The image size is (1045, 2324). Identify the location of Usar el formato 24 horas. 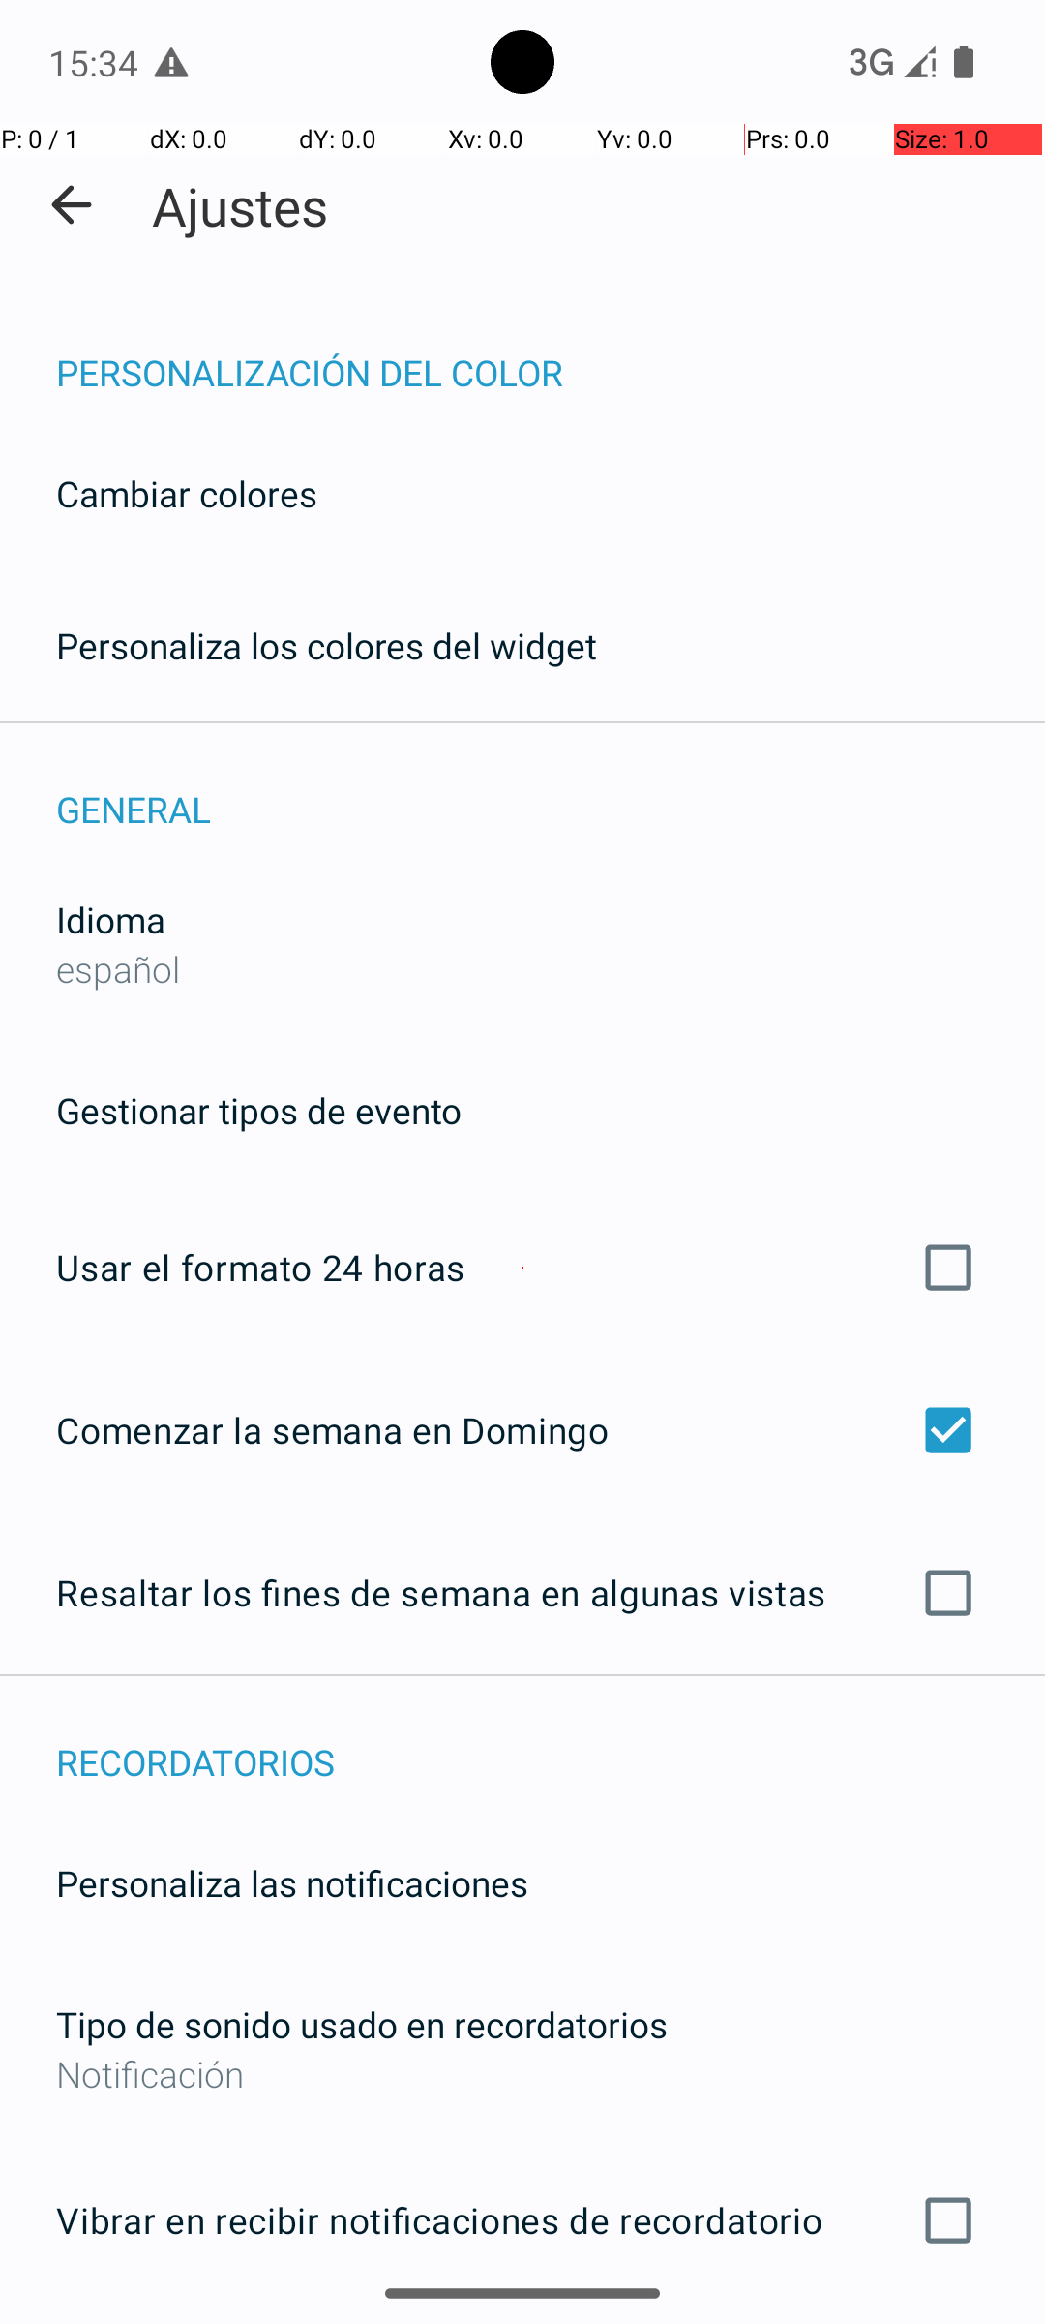
(522, 1268).